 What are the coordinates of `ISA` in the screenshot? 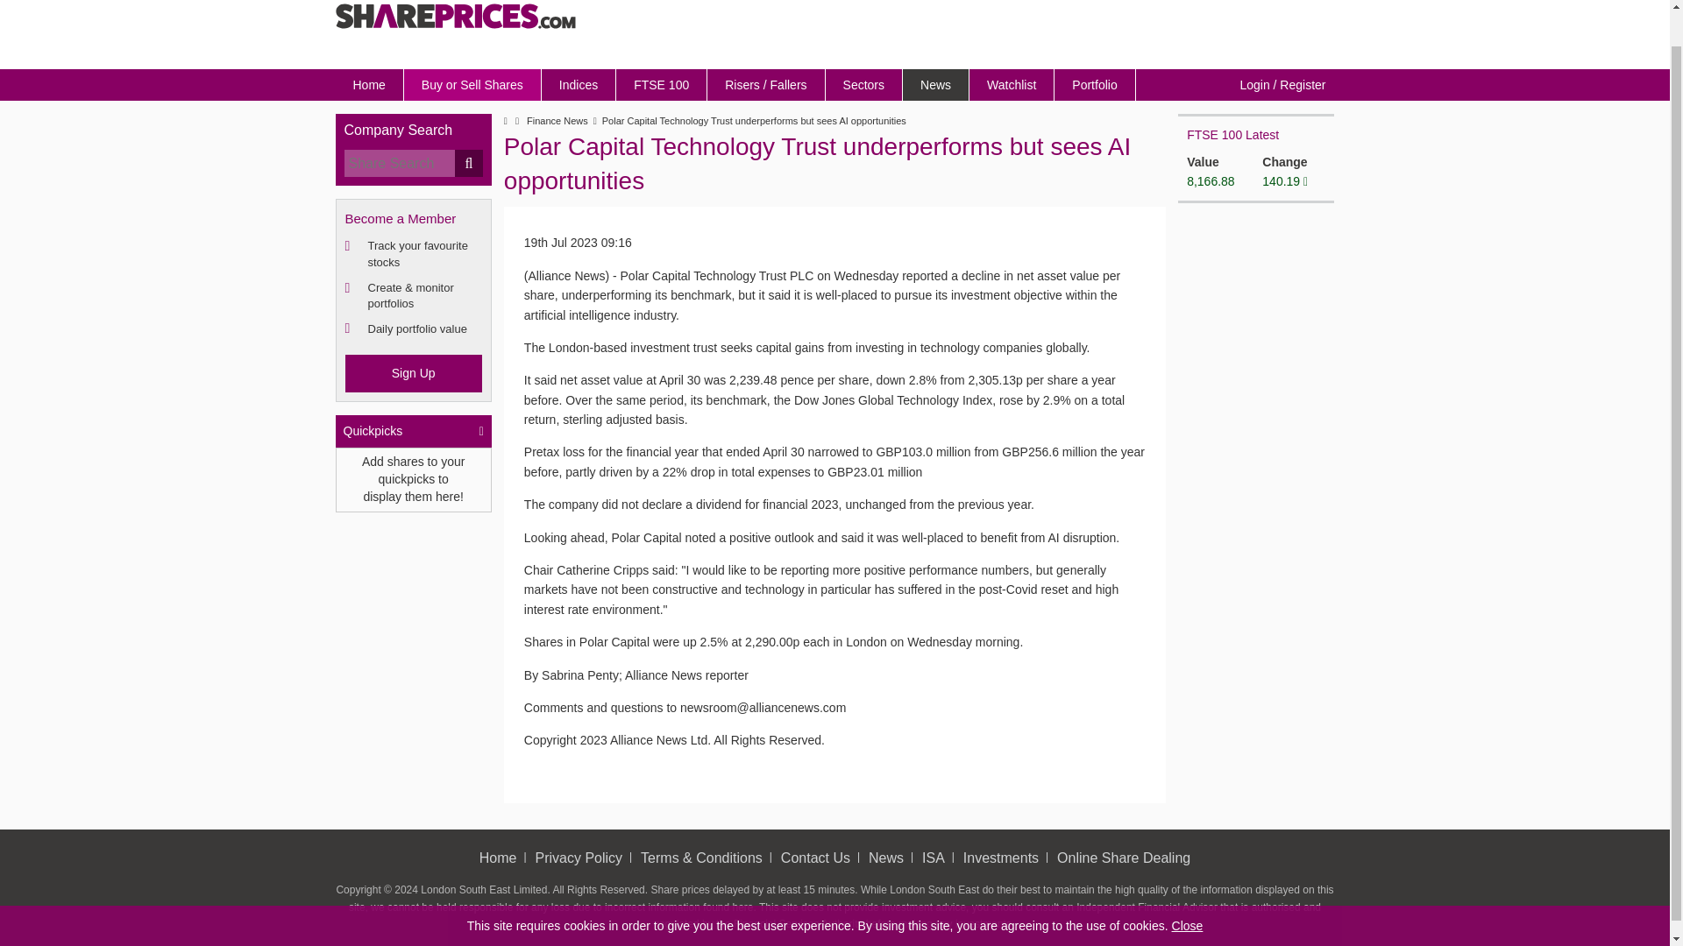 It's located at (933, 858).